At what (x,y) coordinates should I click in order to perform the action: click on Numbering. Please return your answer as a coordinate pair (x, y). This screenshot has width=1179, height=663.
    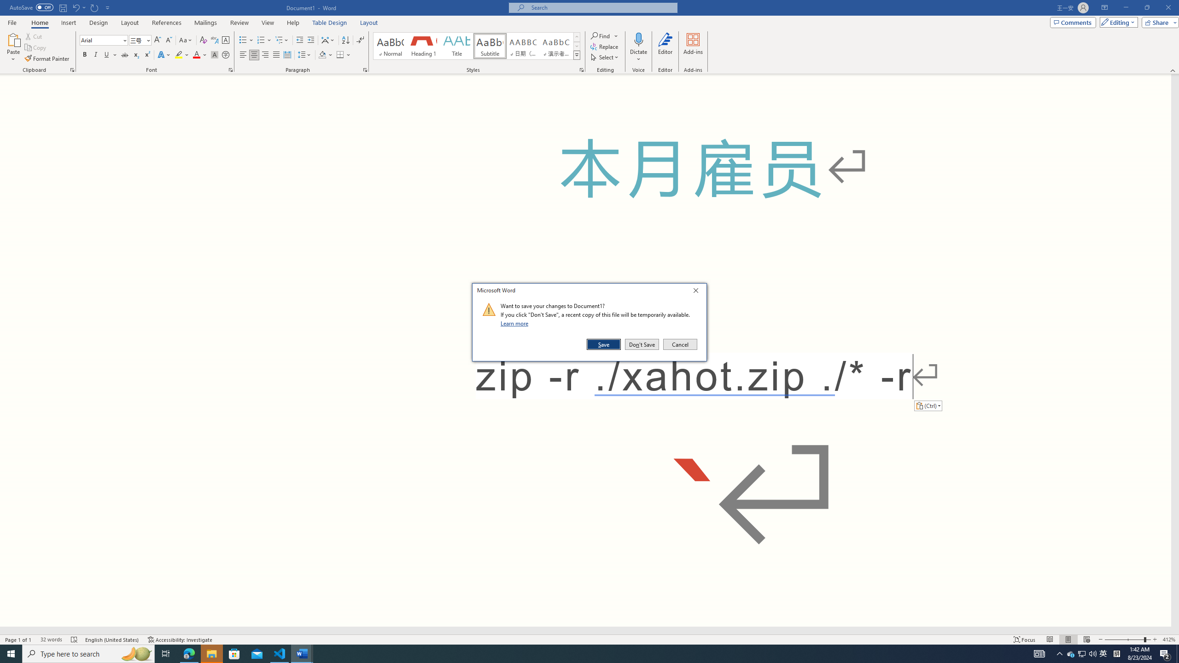
    Looking at the image, I should click on (264, 41).